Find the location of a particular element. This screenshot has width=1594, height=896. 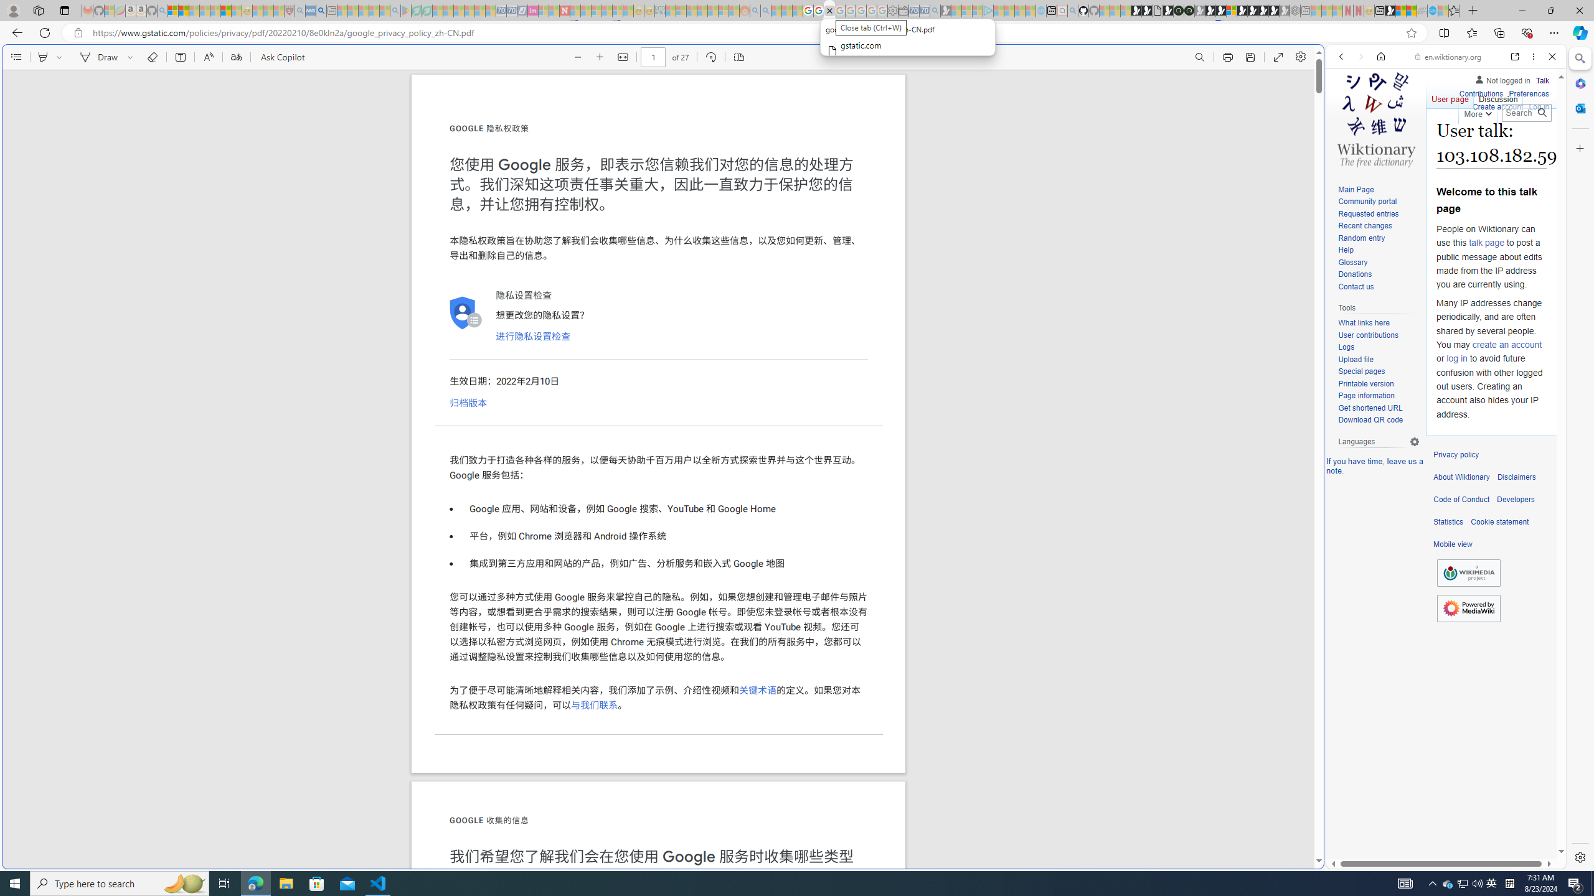

Go is located at coordinates (1542, 113).